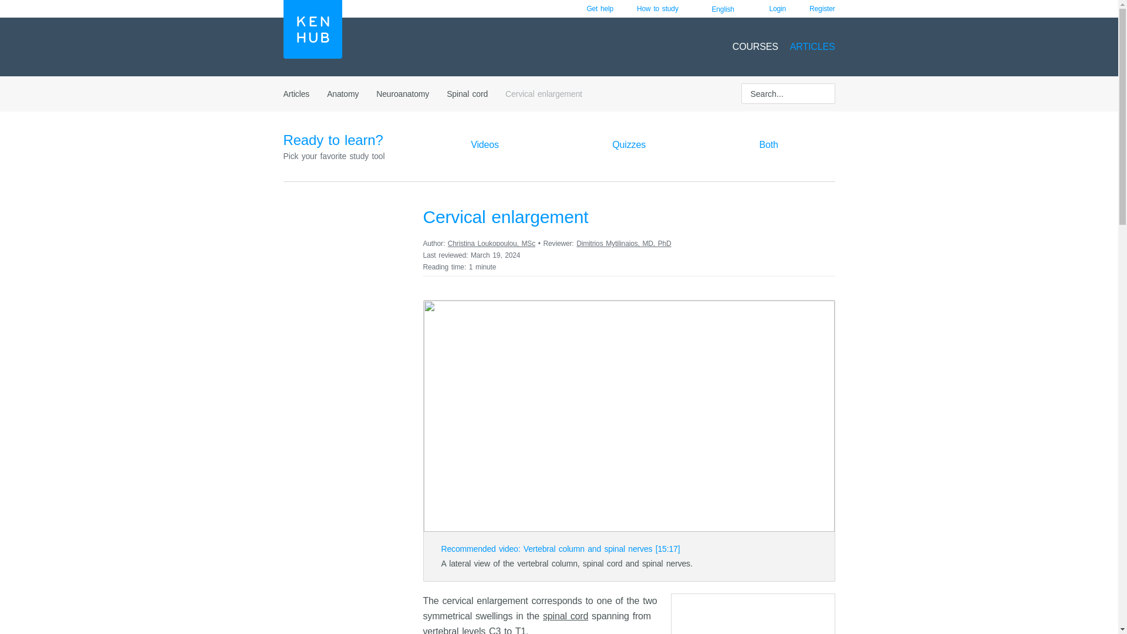  What do you see at coordinates (403, 94) in the screenshot?
I see `Neuroanatomy` at bounding box center [403, 94].